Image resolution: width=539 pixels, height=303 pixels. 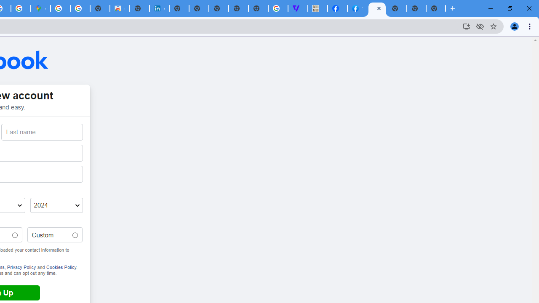 I want to click on Third-party cookies blocked, so click(x=480, y=26).